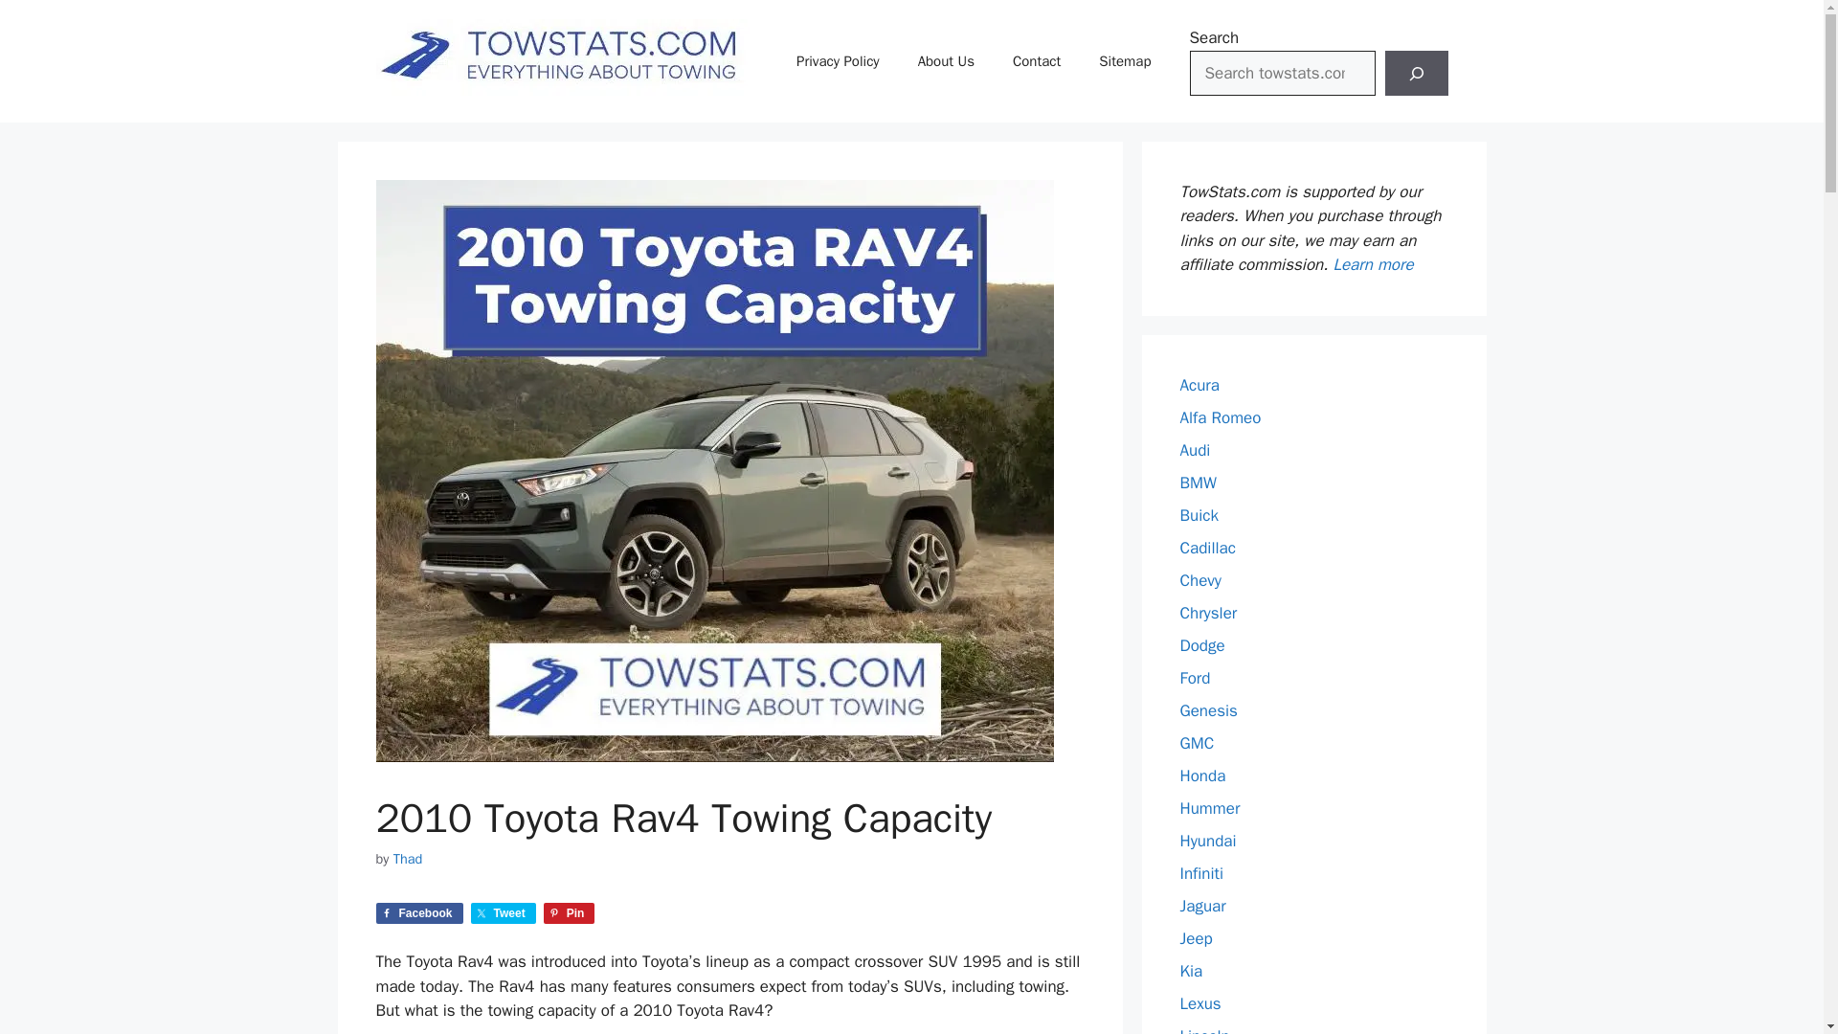 Image resolution: width=1838 pixels, height=1034 pixels. What do you see at coordinates (570, 913) in the screenshot?
I see `Pin` at bounding box center [570, 913].